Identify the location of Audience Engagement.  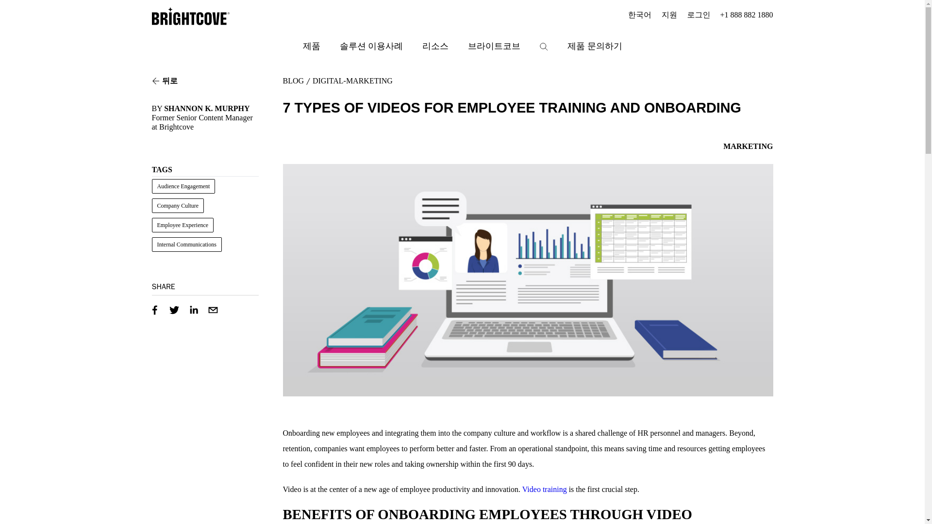
(183, 186).